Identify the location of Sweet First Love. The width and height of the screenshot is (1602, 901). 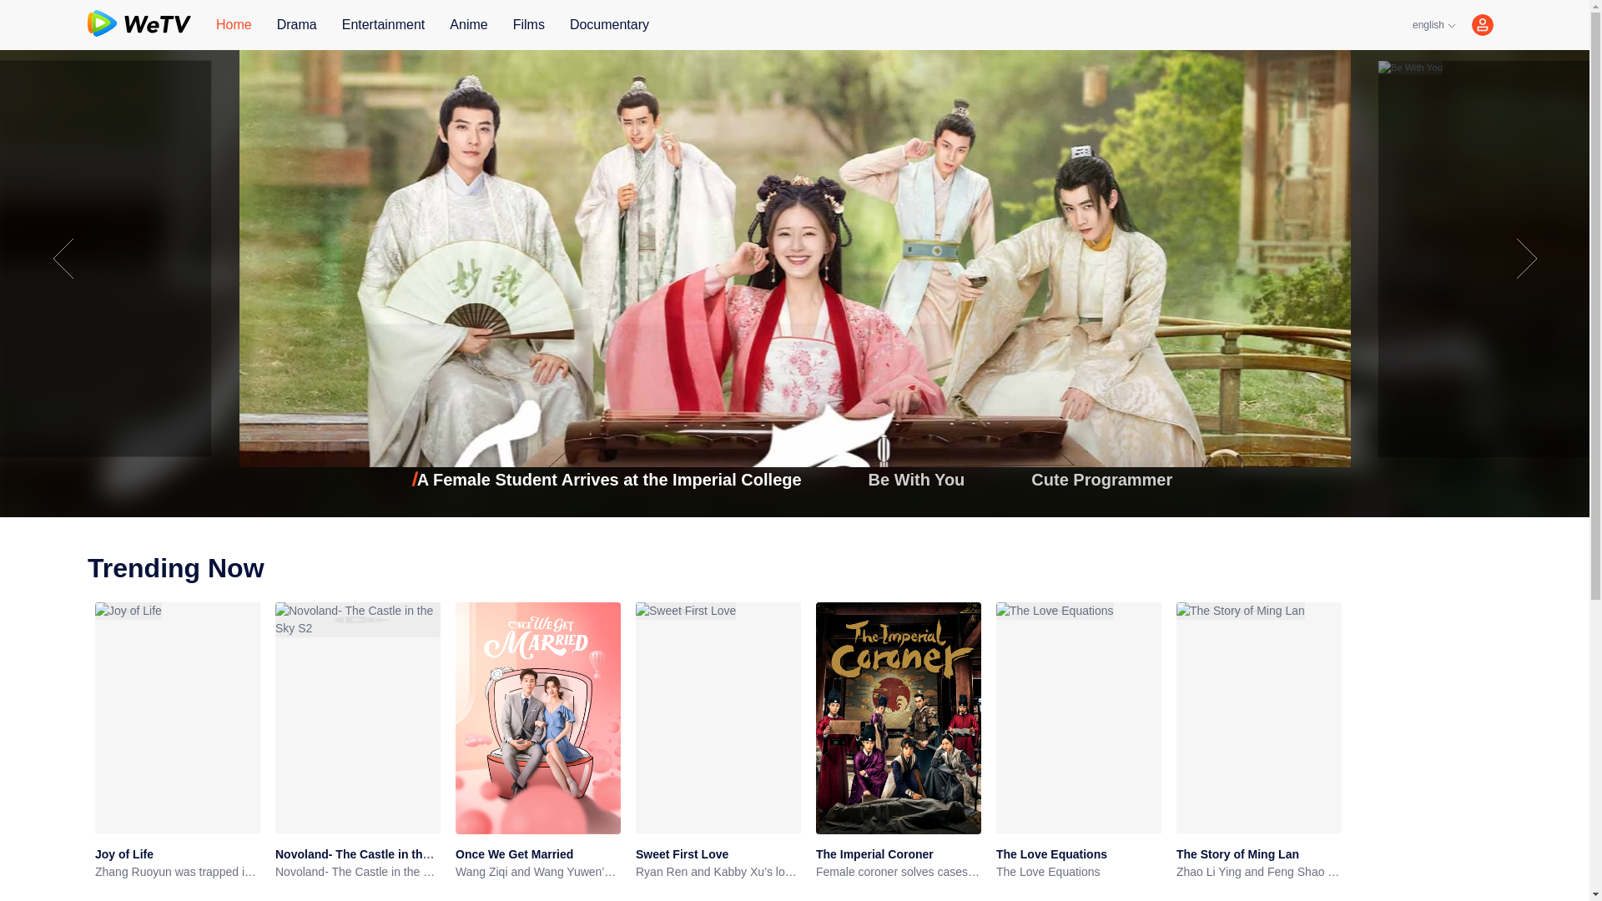
(683, 854).